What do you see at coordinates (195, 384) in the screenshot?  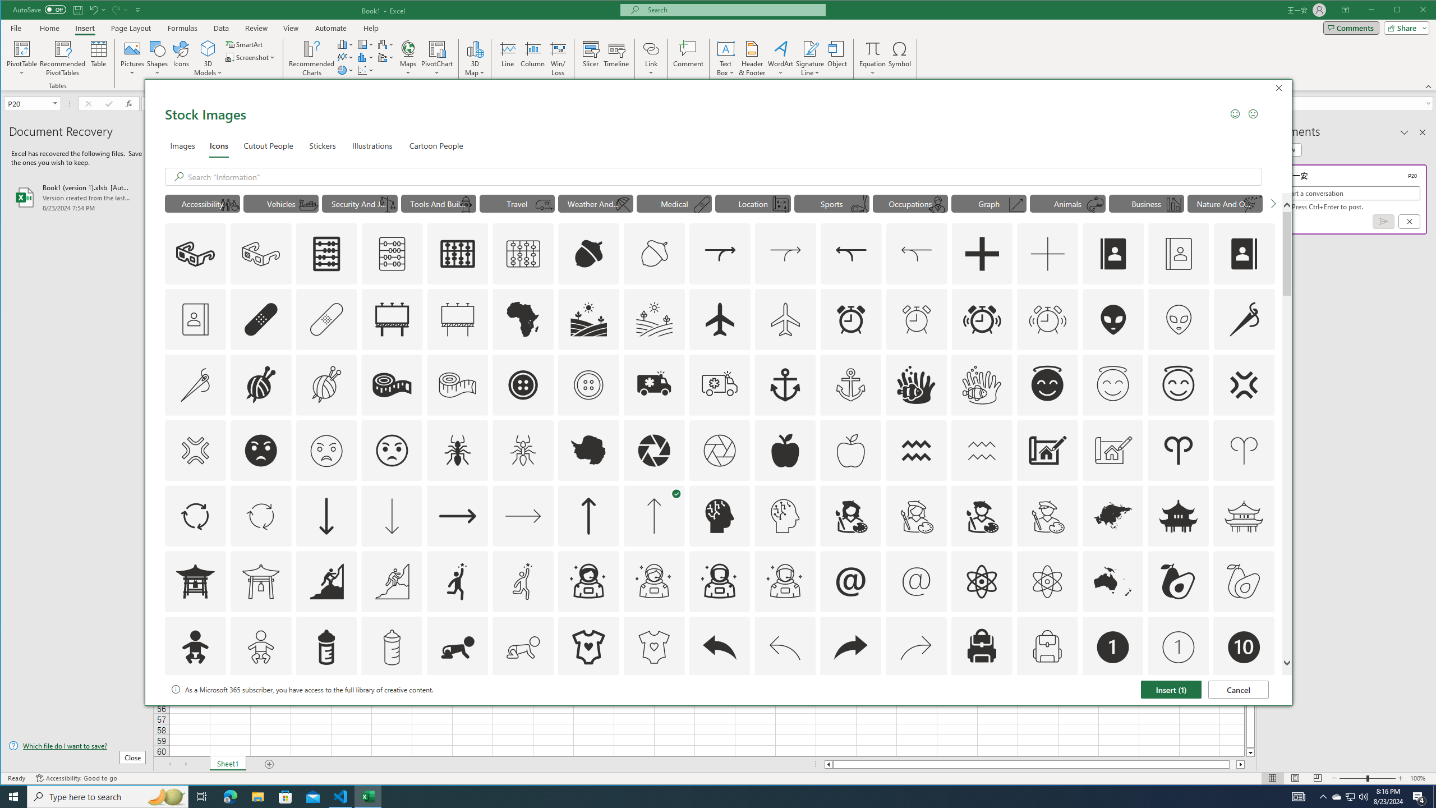 I see `AutomationID: Icons_AlterationsTailoring_M` at bounding box center [195, 384].